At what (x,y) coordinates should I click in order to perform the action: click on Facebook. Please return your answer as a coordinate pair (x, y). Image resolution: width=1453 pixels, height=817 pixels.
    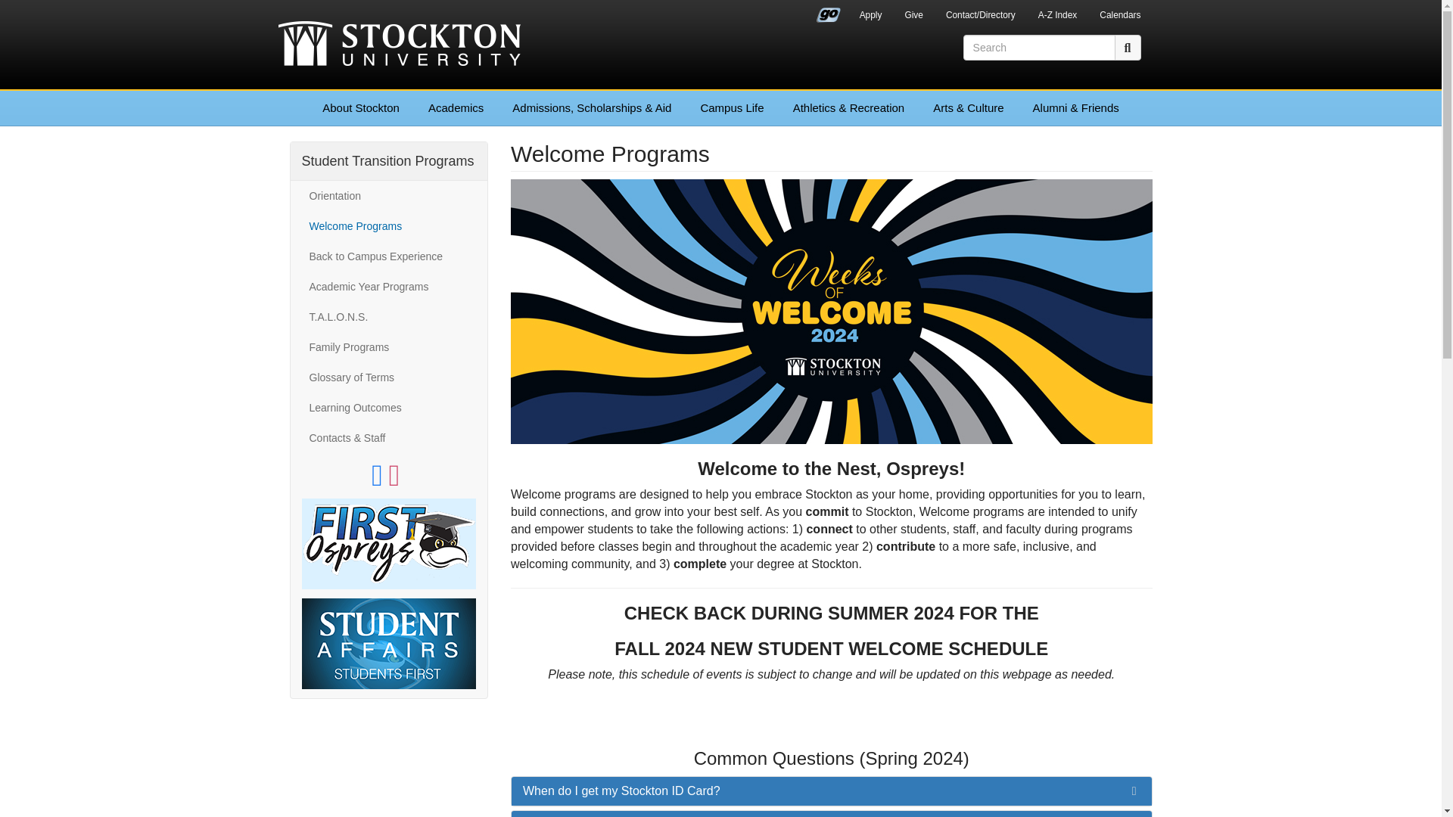
    Looking at the image, I should click on (380, 481).